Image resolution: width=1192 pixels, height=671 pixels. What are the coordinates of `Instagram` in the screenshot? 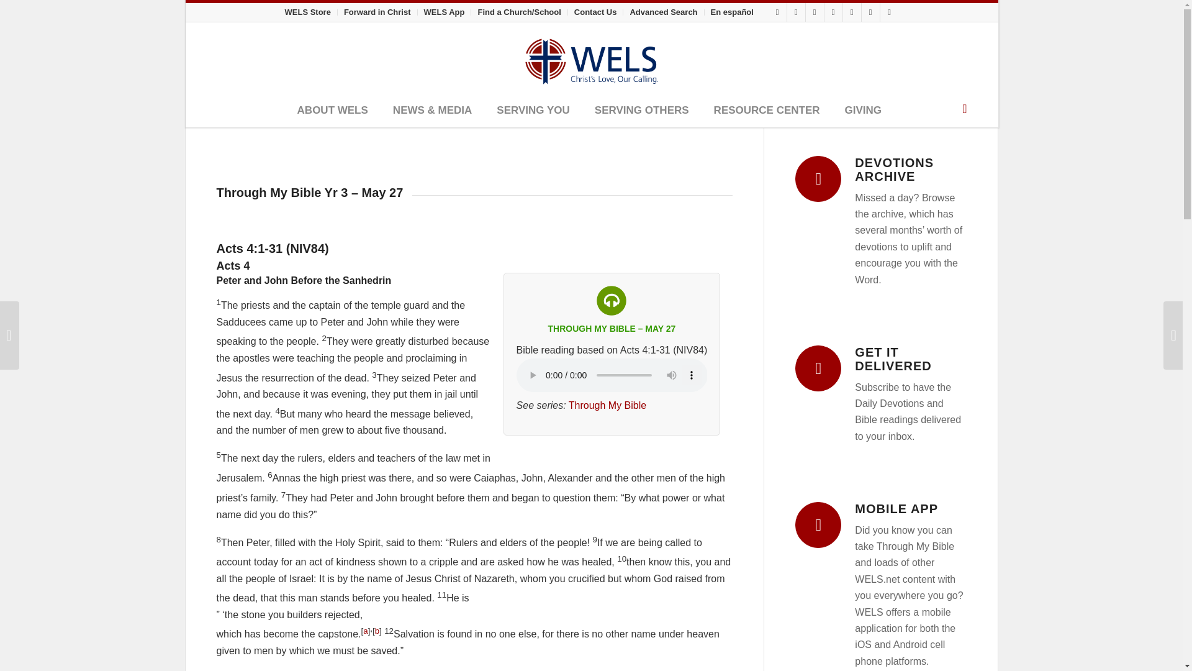 It's located at (796, 12).